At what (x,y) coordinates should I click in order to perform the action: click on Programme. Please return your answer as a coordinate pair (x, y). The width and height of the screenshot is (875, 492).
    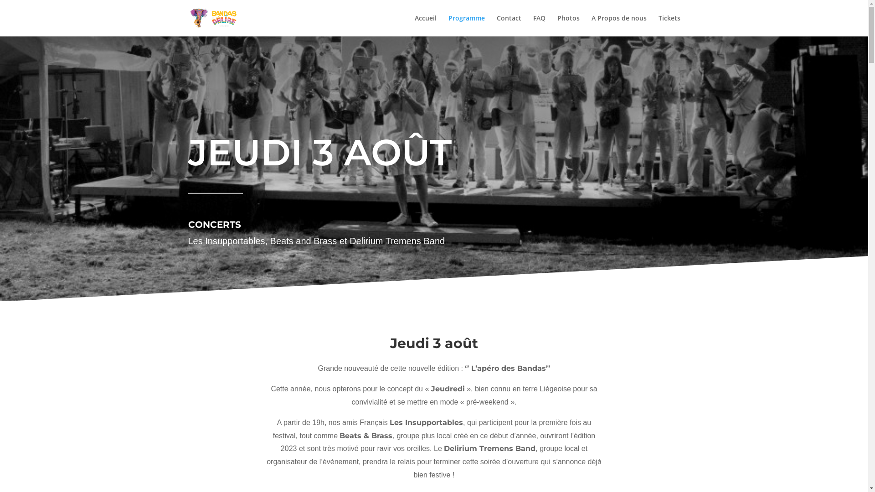
    Looking at the image, I should click on (467, 26).